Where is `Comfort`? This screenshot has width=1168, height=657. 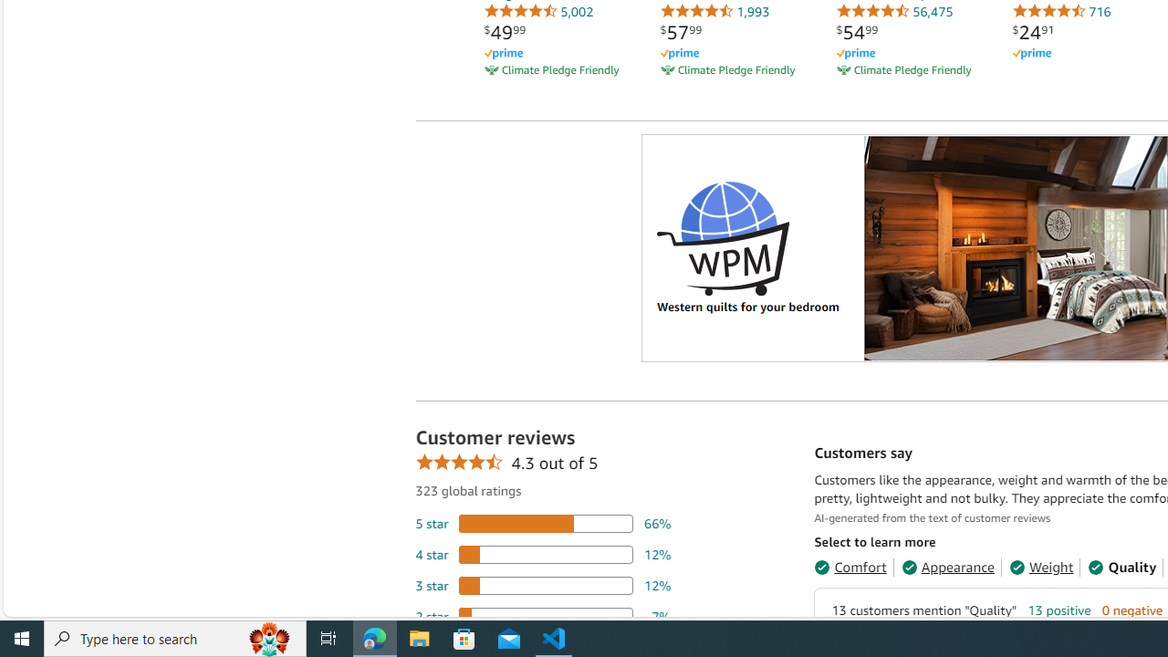 Comfort is located at coordinates (850, 568).